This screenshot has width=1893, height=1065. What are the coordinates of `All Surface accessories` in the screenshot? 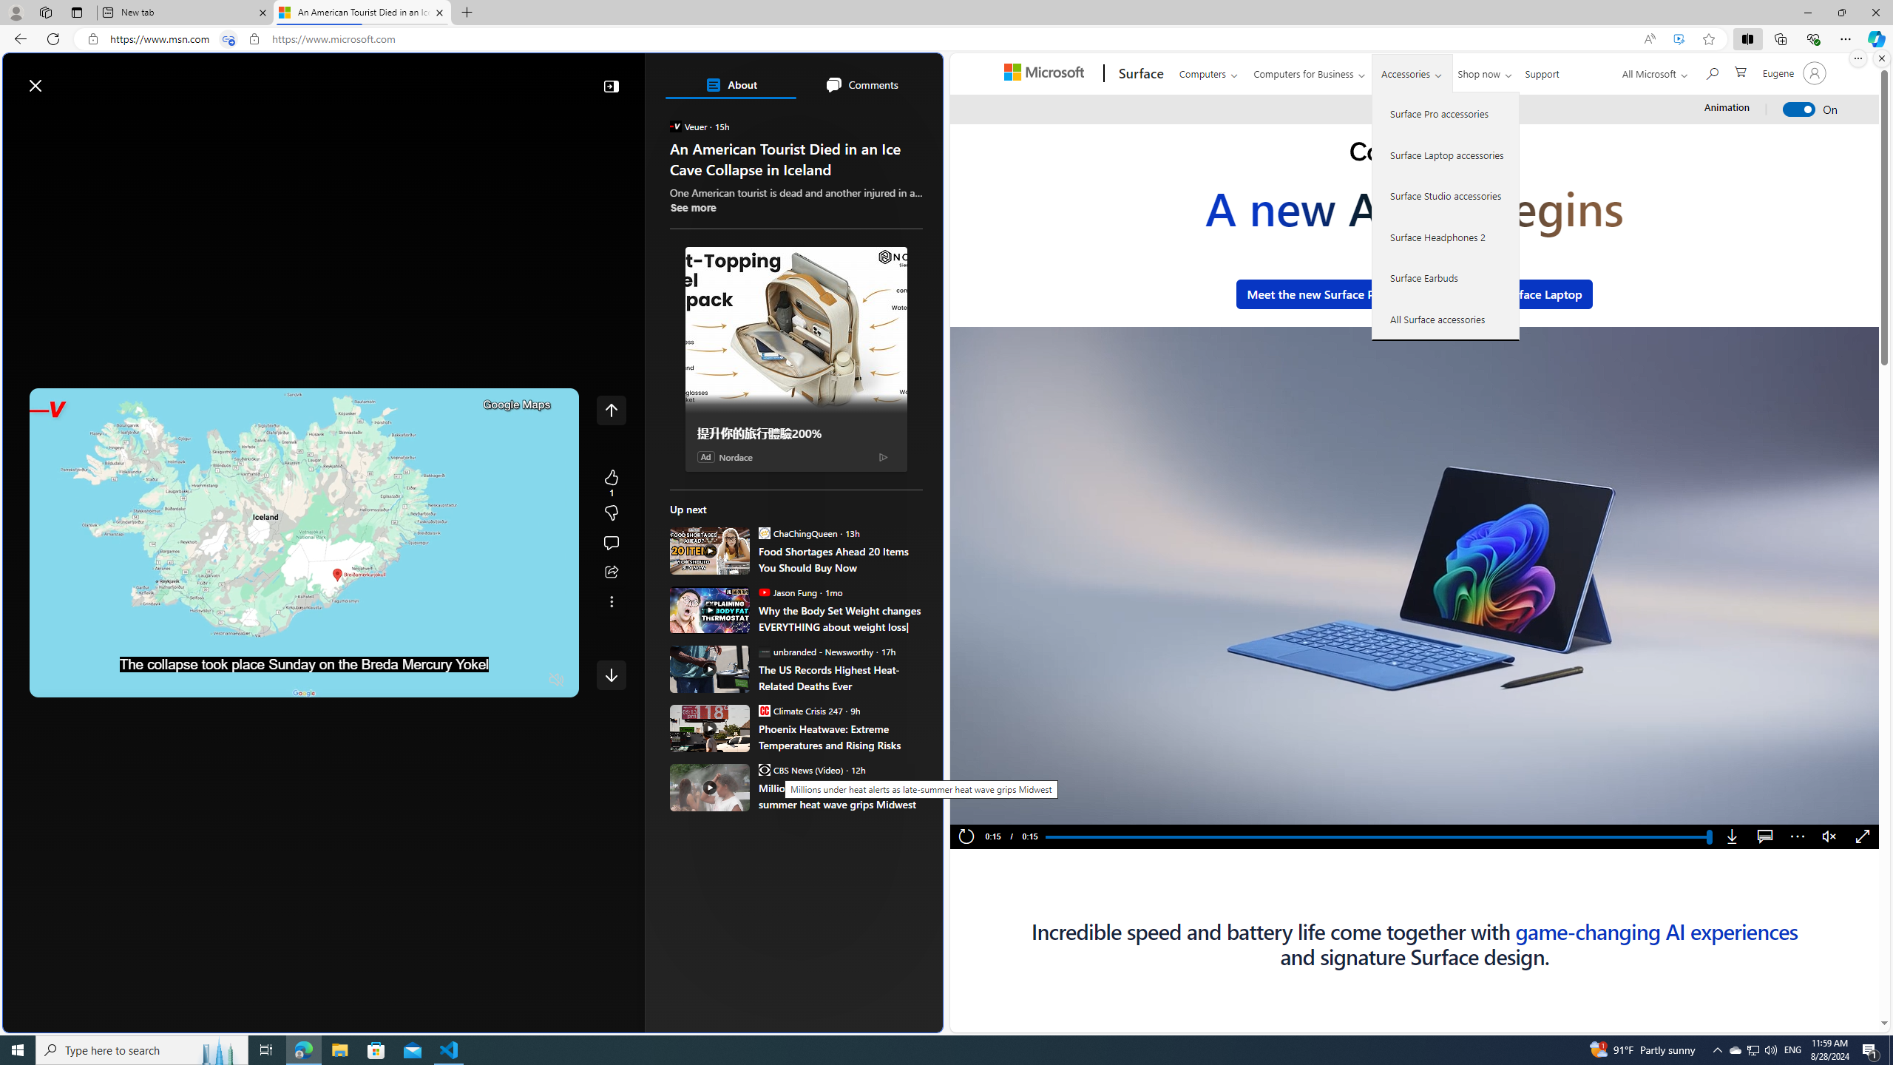 It's located at (1446, 319).